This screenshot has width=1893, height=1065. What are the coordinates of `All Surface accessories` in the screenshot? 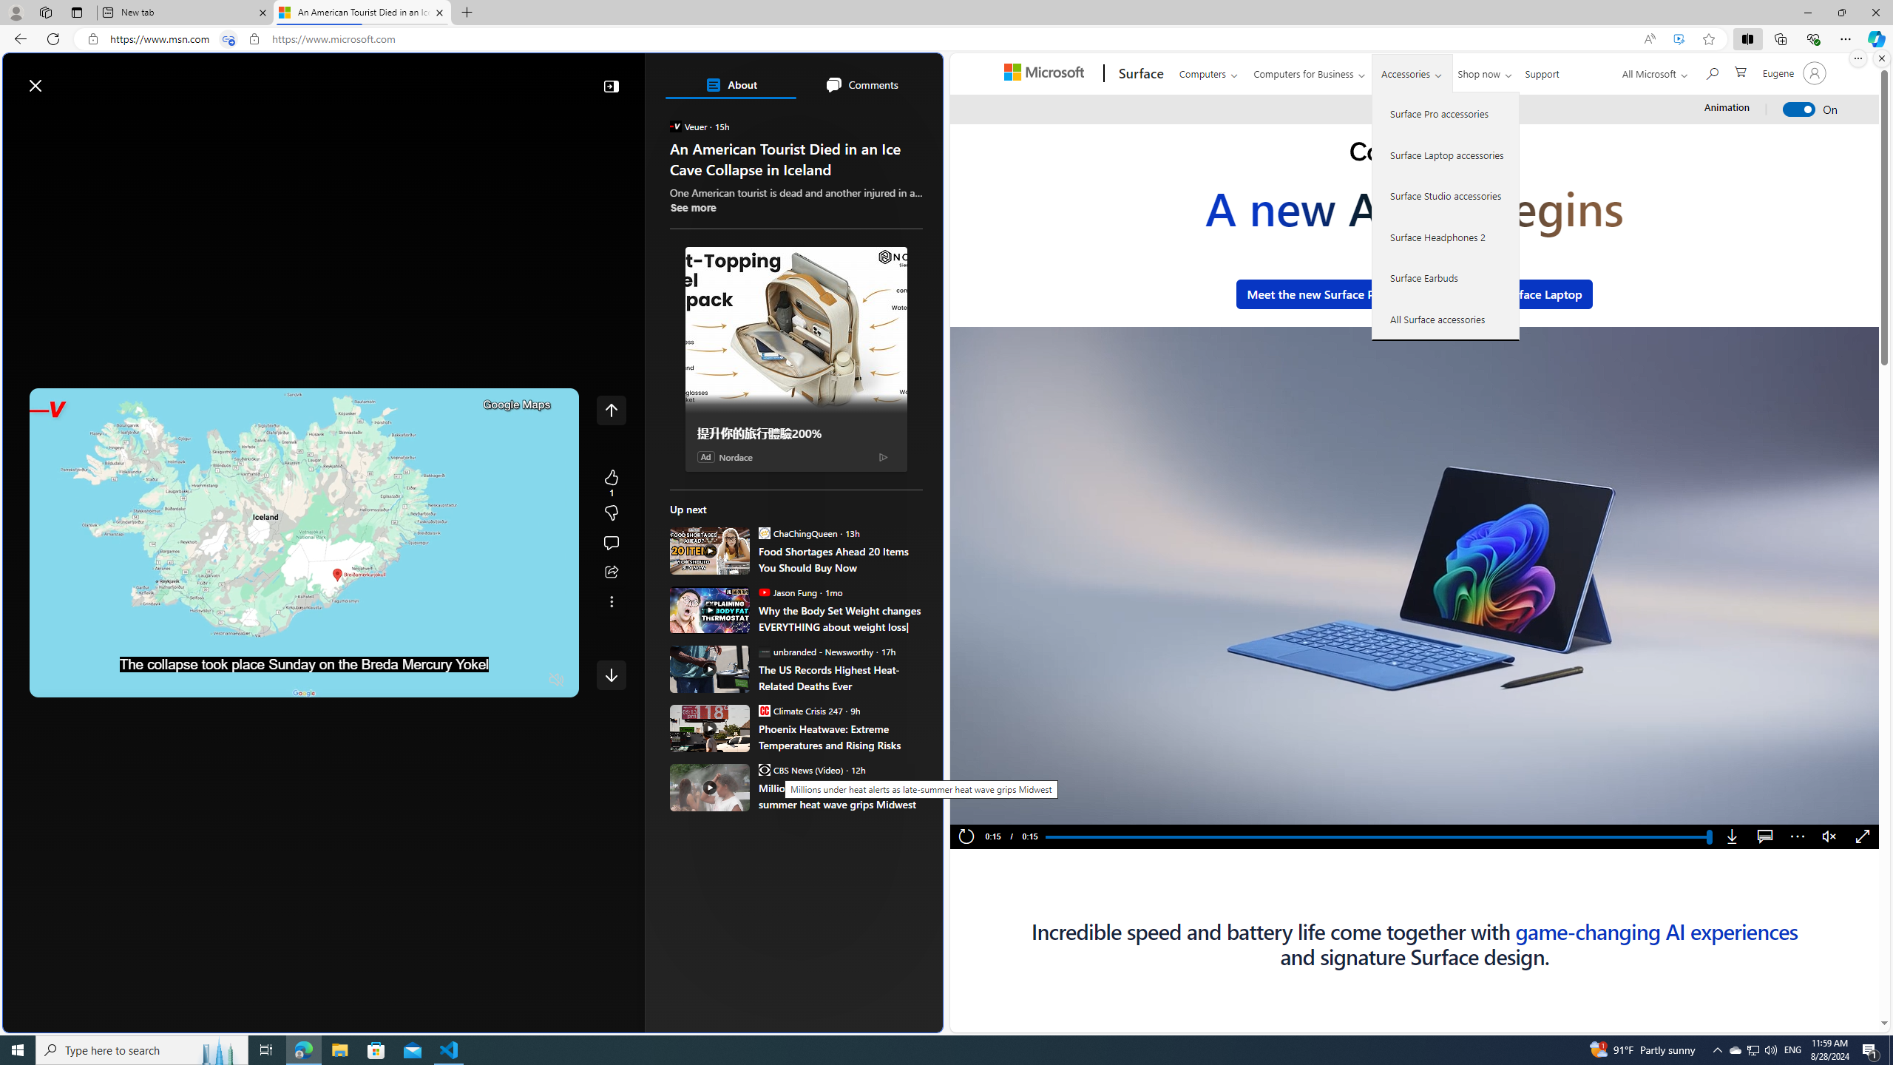 It's located at (1446, 319).